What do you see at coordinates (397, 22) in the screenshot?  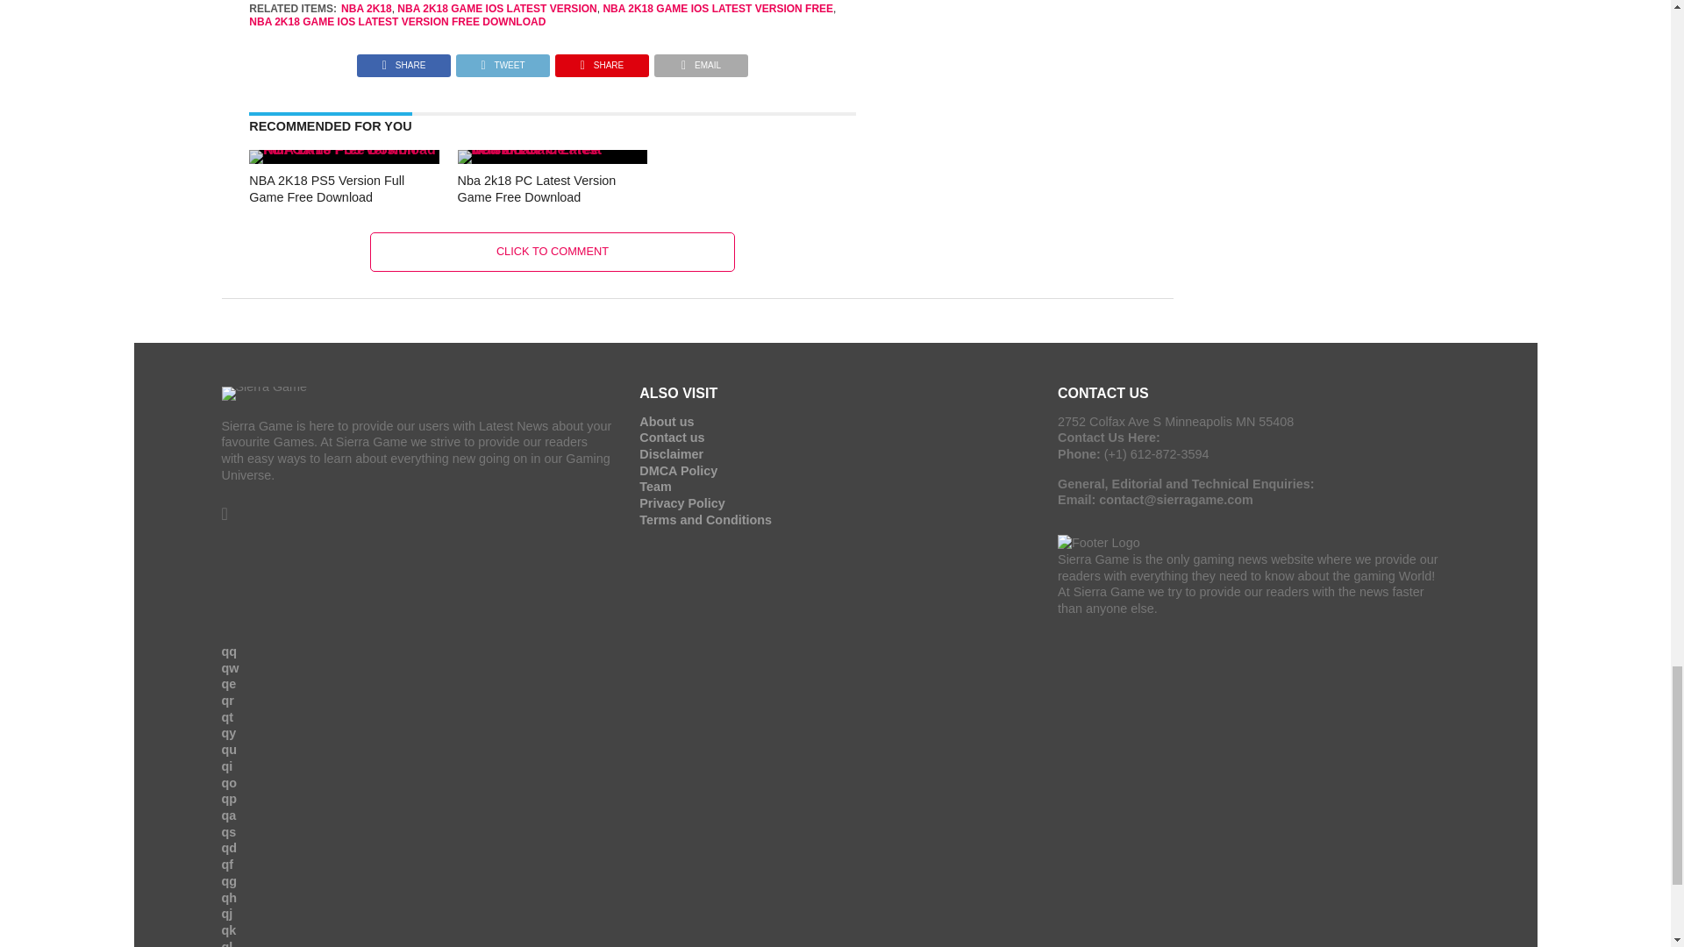 I see `NBA 2K18 GAME IOS LATEST VERSION FREE DOWNLOAD` at bounding box center [397, 22].